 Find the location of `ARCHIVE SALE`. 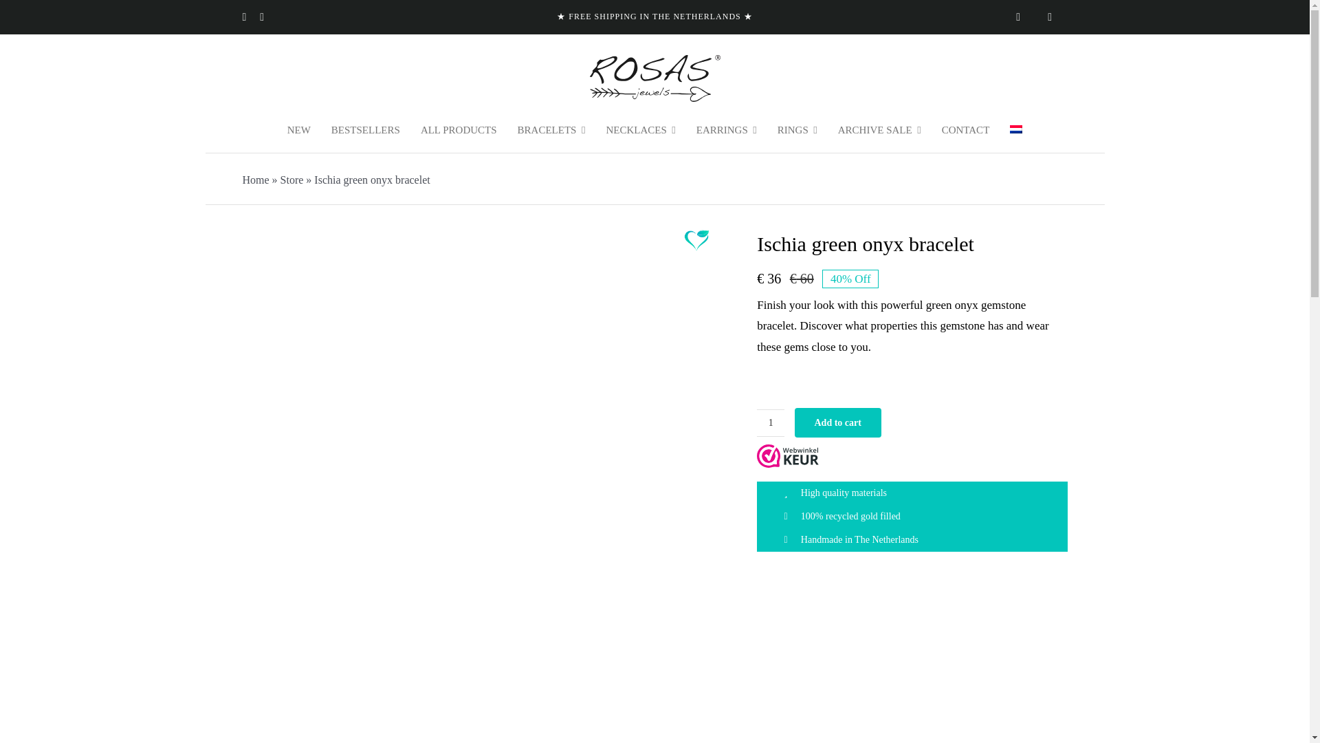

ARCHIVE SALE is located at coordinates (880, 131).